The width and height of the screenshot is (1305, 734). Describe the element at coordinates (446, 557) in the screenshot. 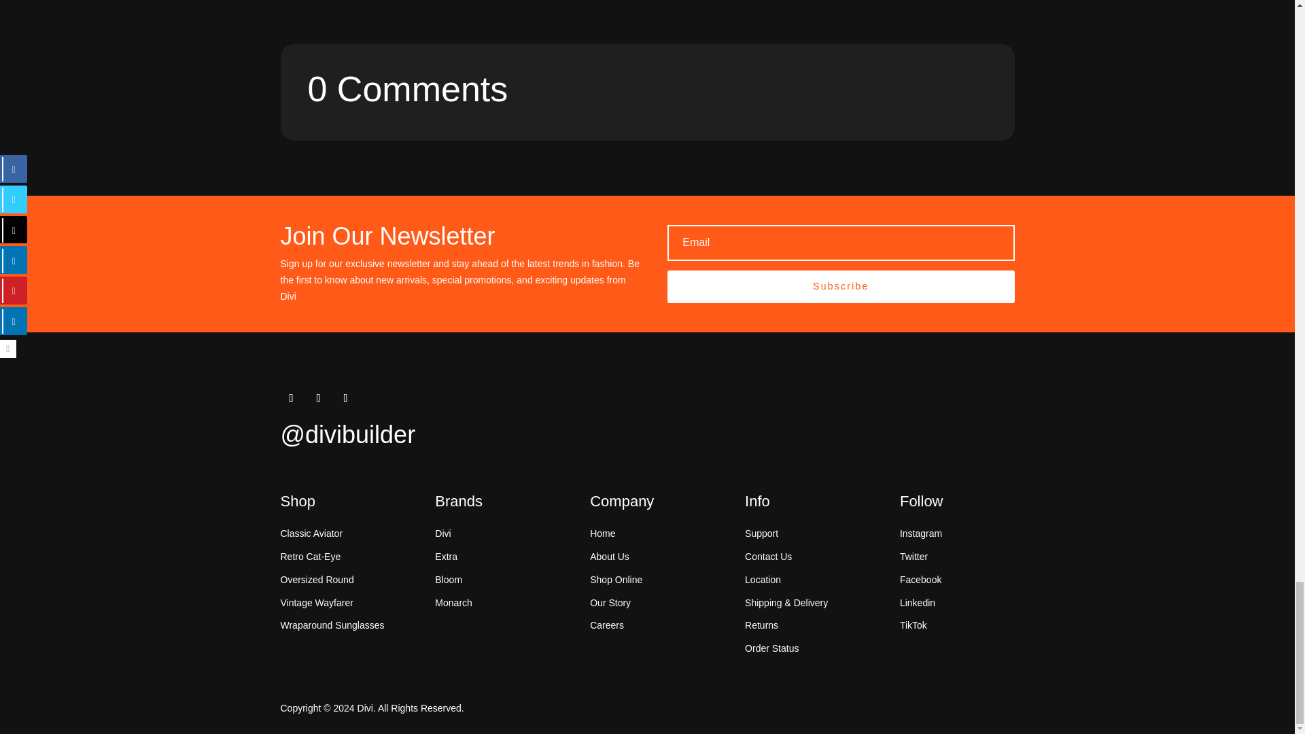

I see `Extra` at that location.